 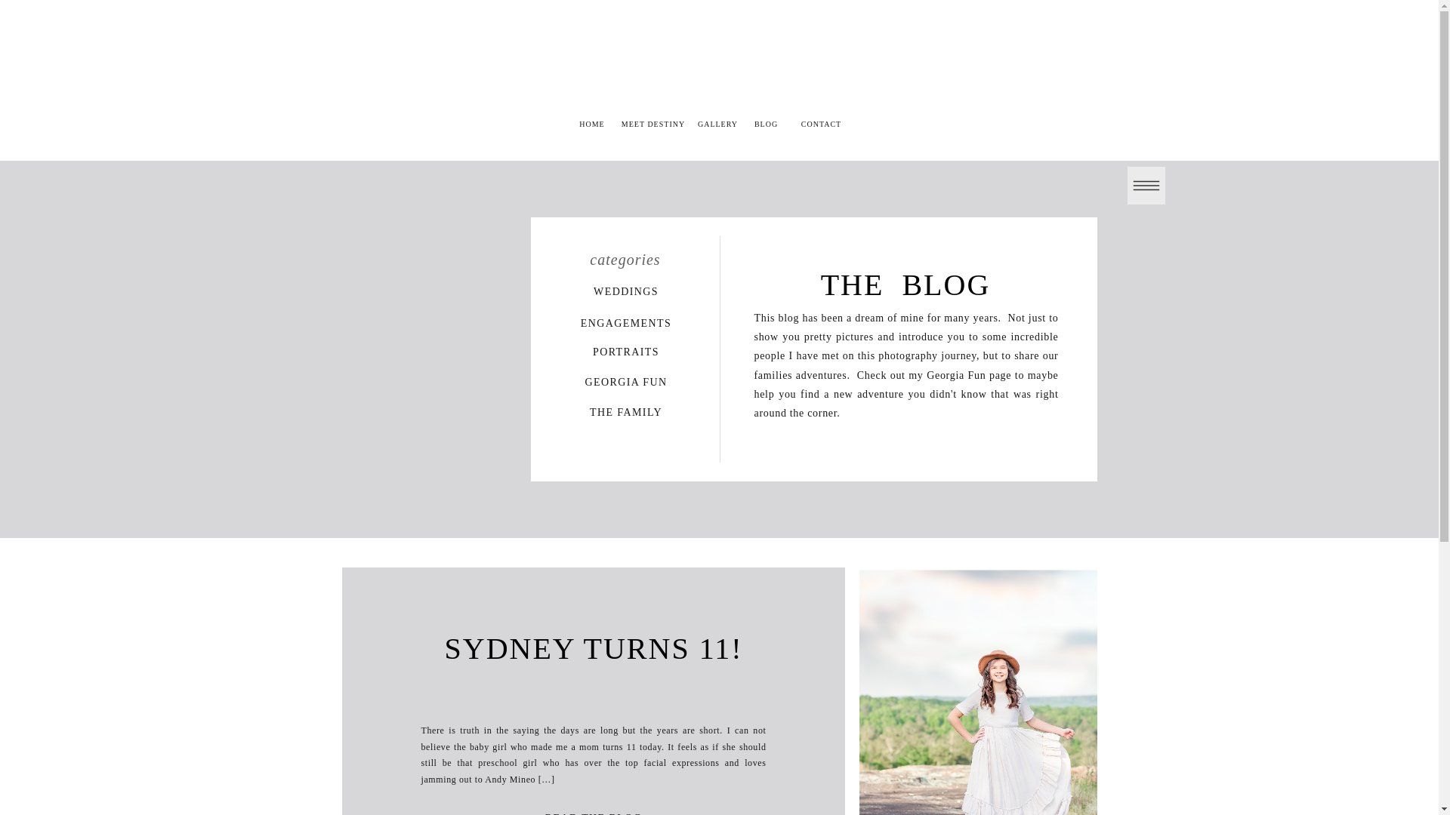 What do you see at coordinates (625, 349) in the screenshot?
I see `PORTRAITS` at bounding box center [625, 349].